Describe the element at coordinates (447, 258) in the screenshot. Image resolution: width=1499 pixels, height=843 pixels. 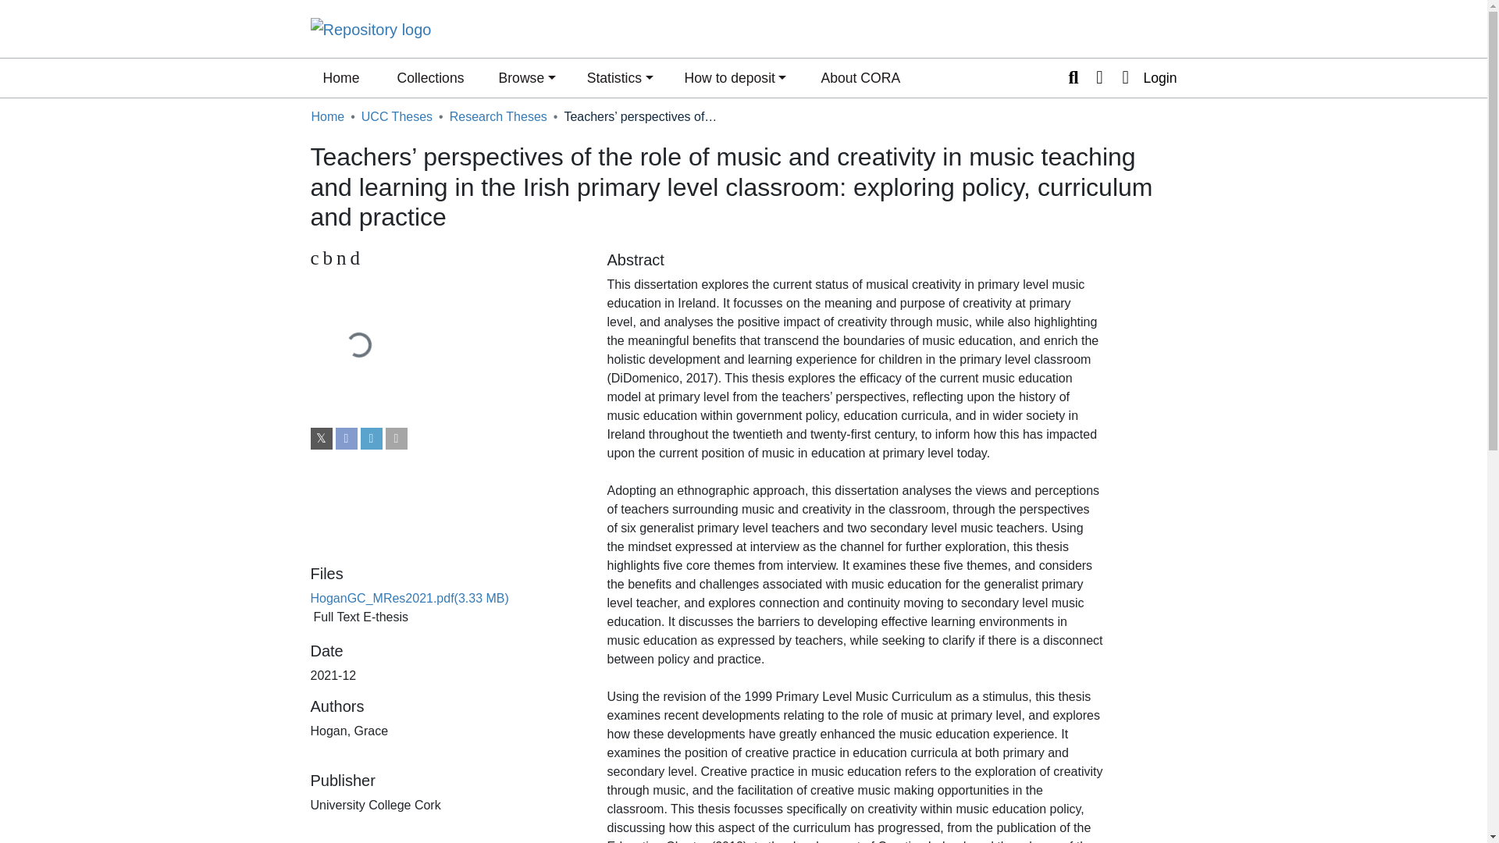
I see `Login` at that location.